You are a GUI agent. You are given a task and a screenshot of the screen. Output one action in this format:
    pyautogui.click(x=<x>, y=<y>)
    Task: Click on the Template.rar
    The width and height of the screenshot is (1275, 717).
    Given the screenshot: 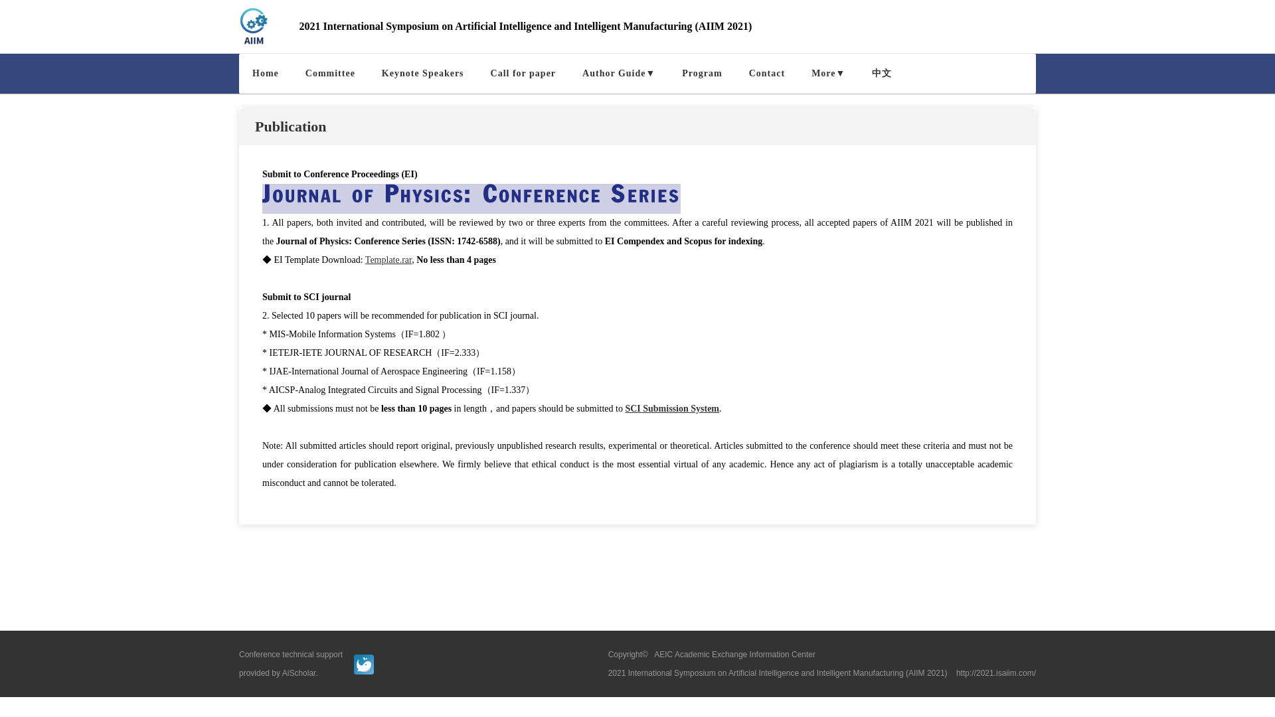 What is the action you would take?
    pyautogui.click(x=388, y=260)
    